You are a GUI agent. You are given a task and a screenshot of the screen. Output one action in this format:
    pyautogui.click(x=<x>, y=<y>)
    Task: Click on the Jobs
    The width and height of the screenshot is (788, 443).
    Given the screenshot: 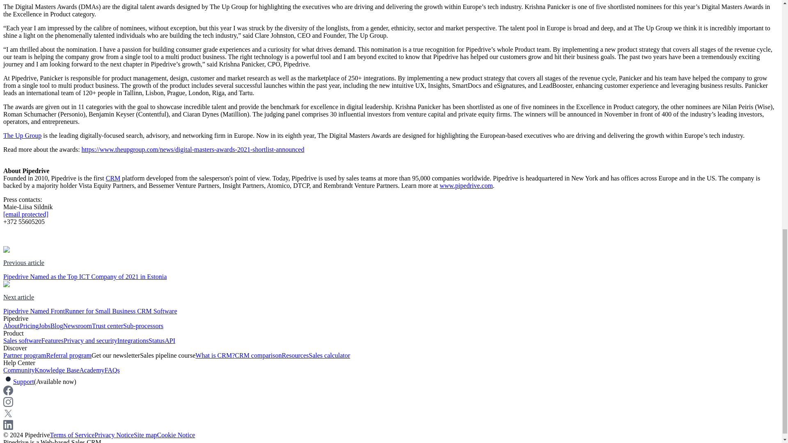 What is the action you would take?
    pyautogui.click(x=44, y=326)
    